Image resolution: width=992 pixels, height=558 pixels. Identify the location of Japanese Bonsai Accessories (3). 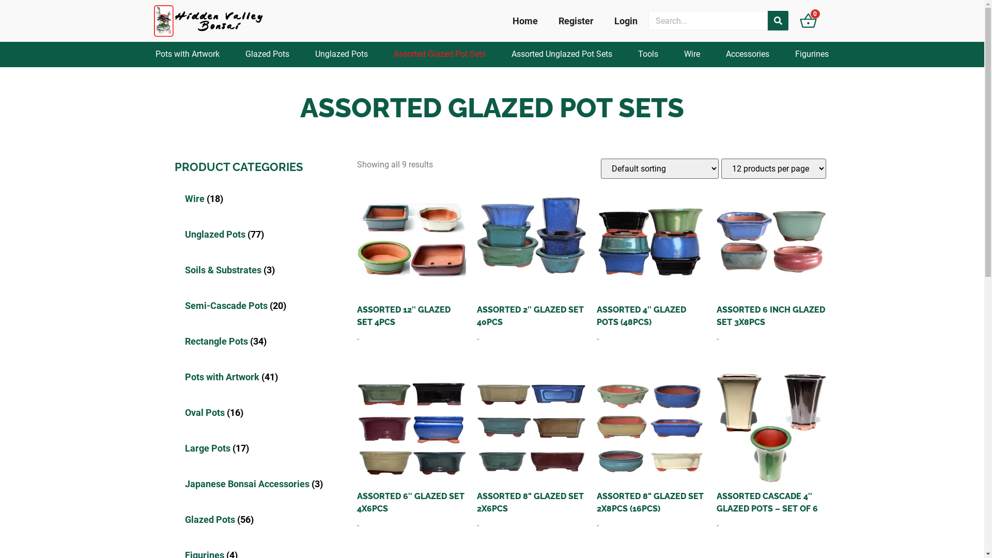
(249, 484).